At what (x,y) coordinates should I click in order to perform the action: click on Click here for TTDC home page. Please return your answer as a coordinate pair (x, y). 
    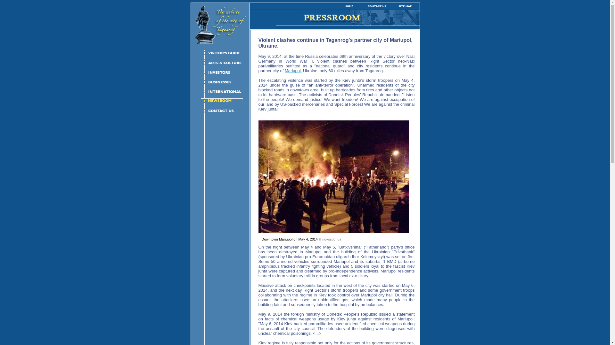
    Looking at the image, I should click on (220, 42).